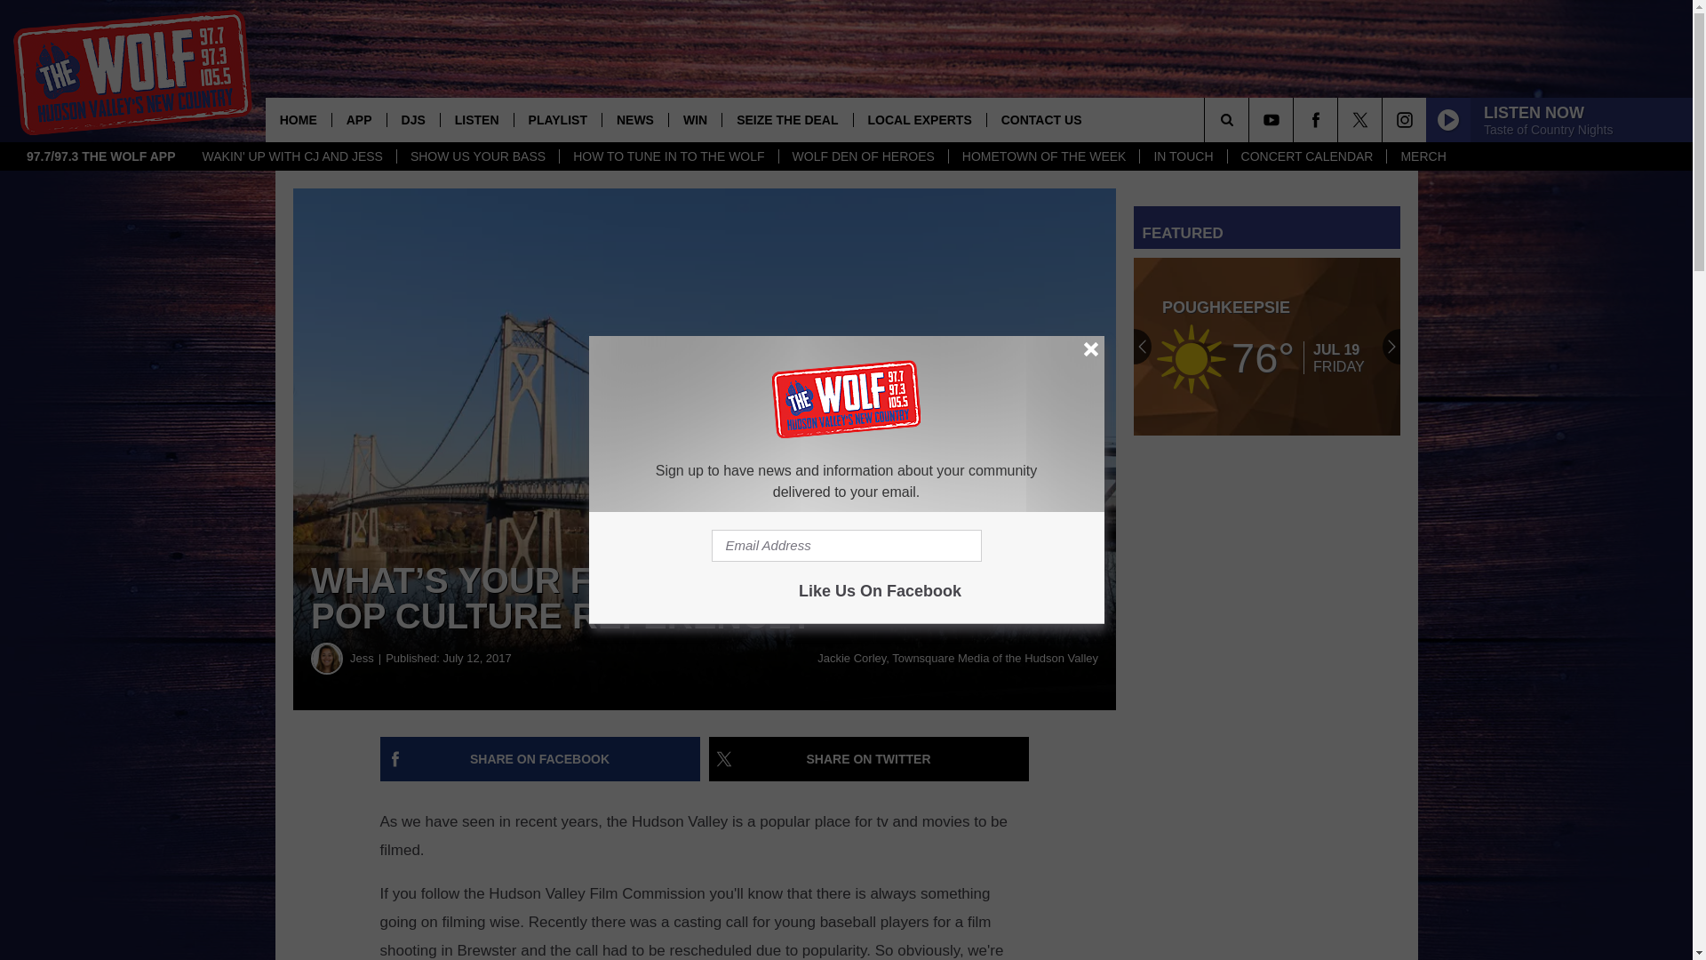 This screenshot has height=960, width=1706. Describe the element at coordinates (359, 119) in the screenshot. I see `APP` at that location.